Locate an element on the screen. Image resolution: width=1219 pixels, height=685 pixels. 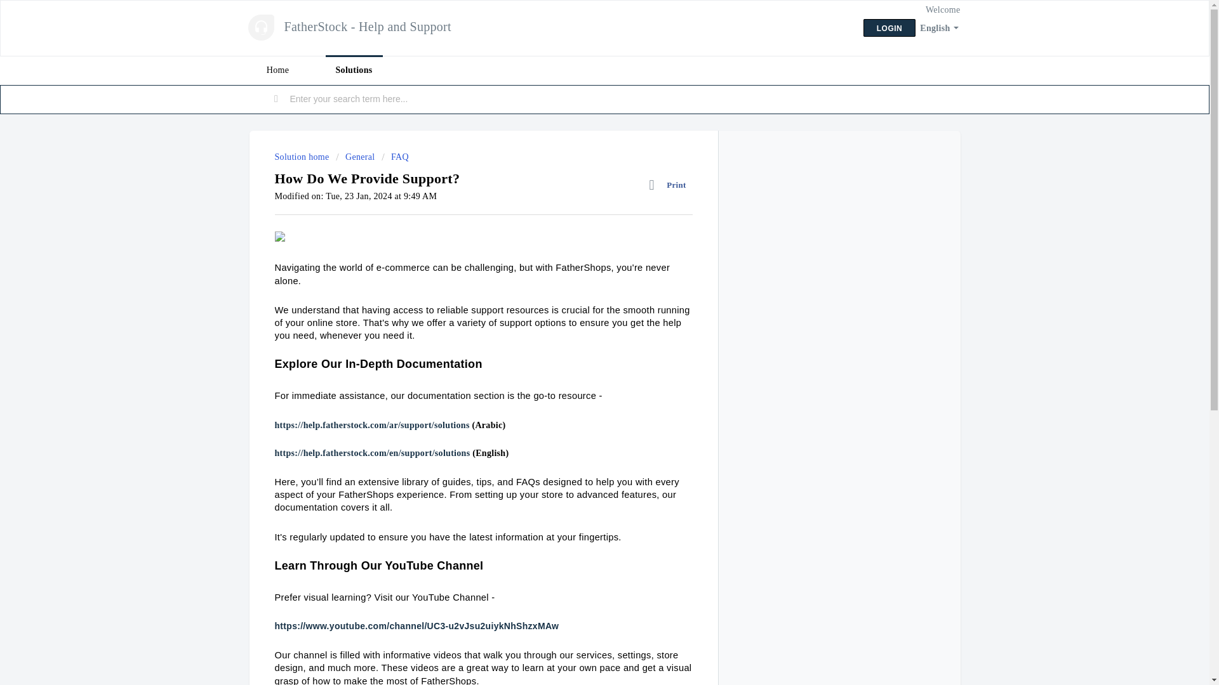
General is located at coordinates (355, 156).